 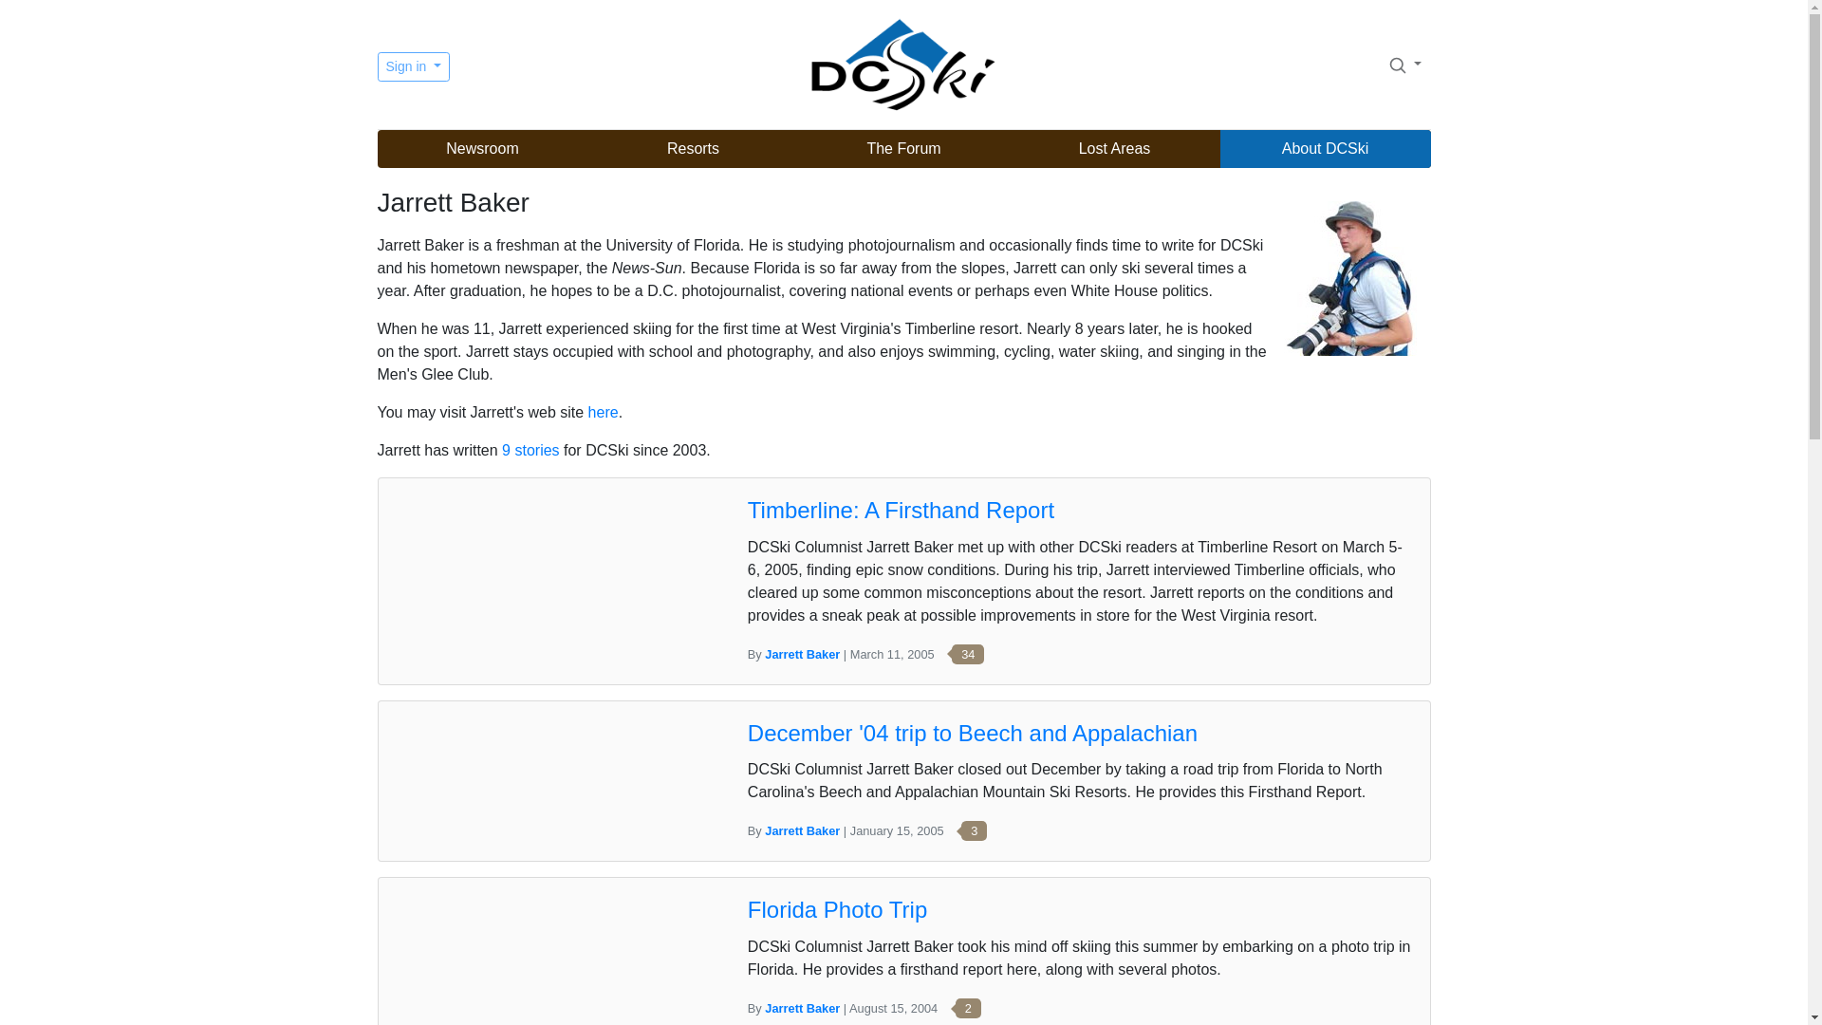 I want to click on Jarrett Baker, so click(x=803, y=831).